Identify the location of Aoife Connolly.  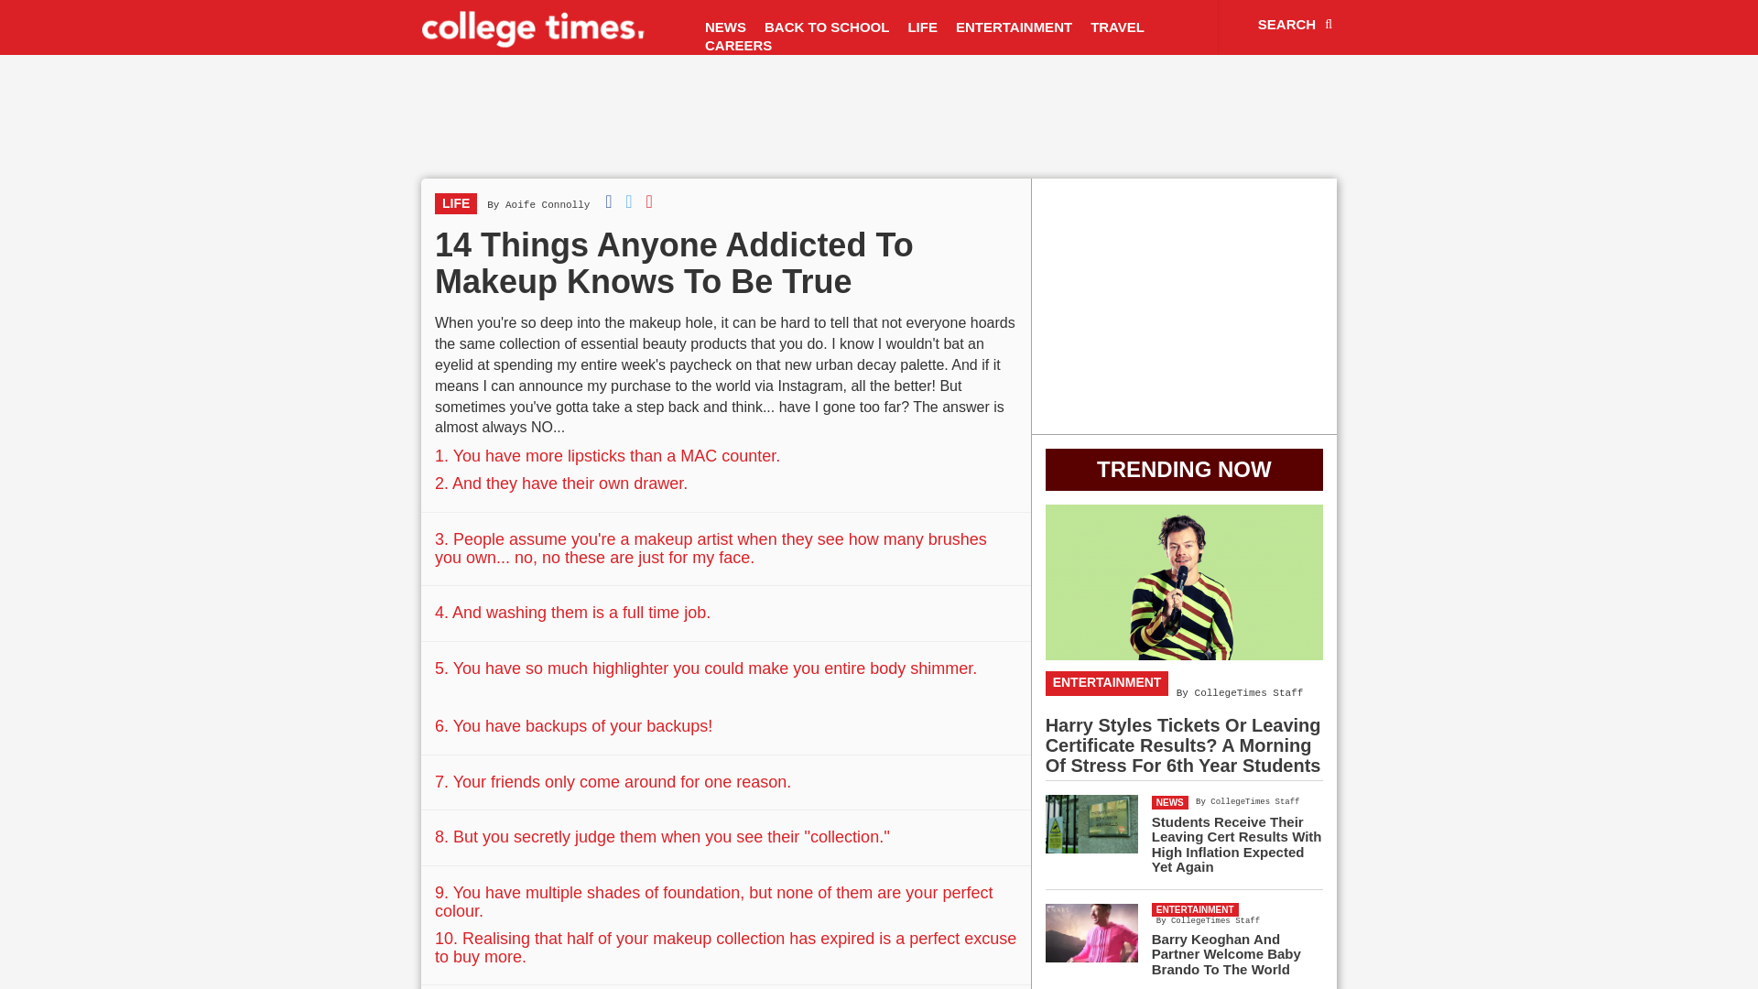
(548, 205).